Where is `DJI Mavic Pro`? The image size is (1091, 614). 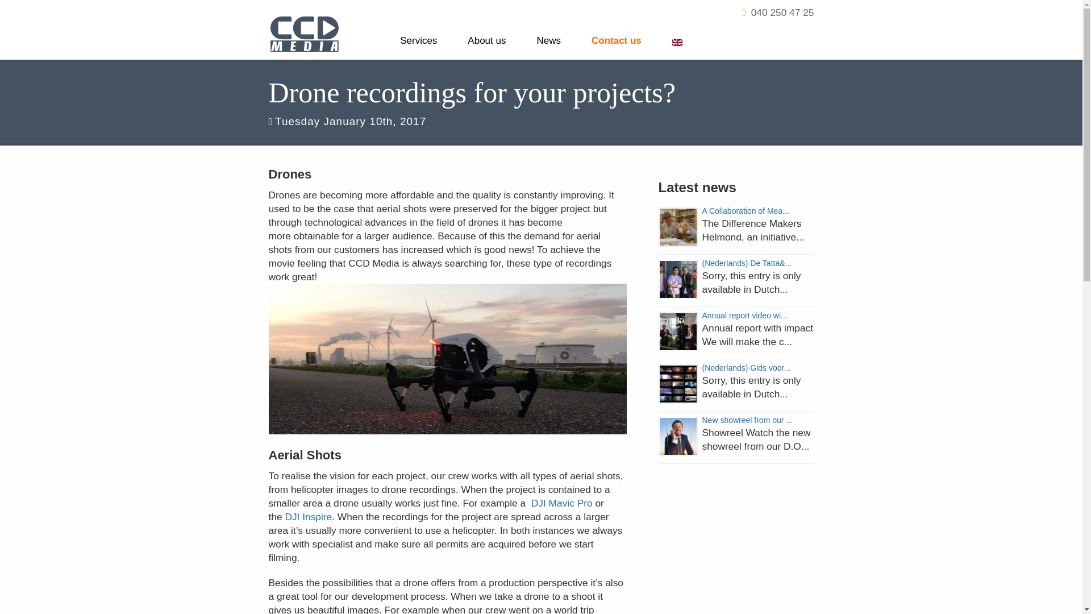
DJI Mavic Pro is located at coordinates (561, 503).